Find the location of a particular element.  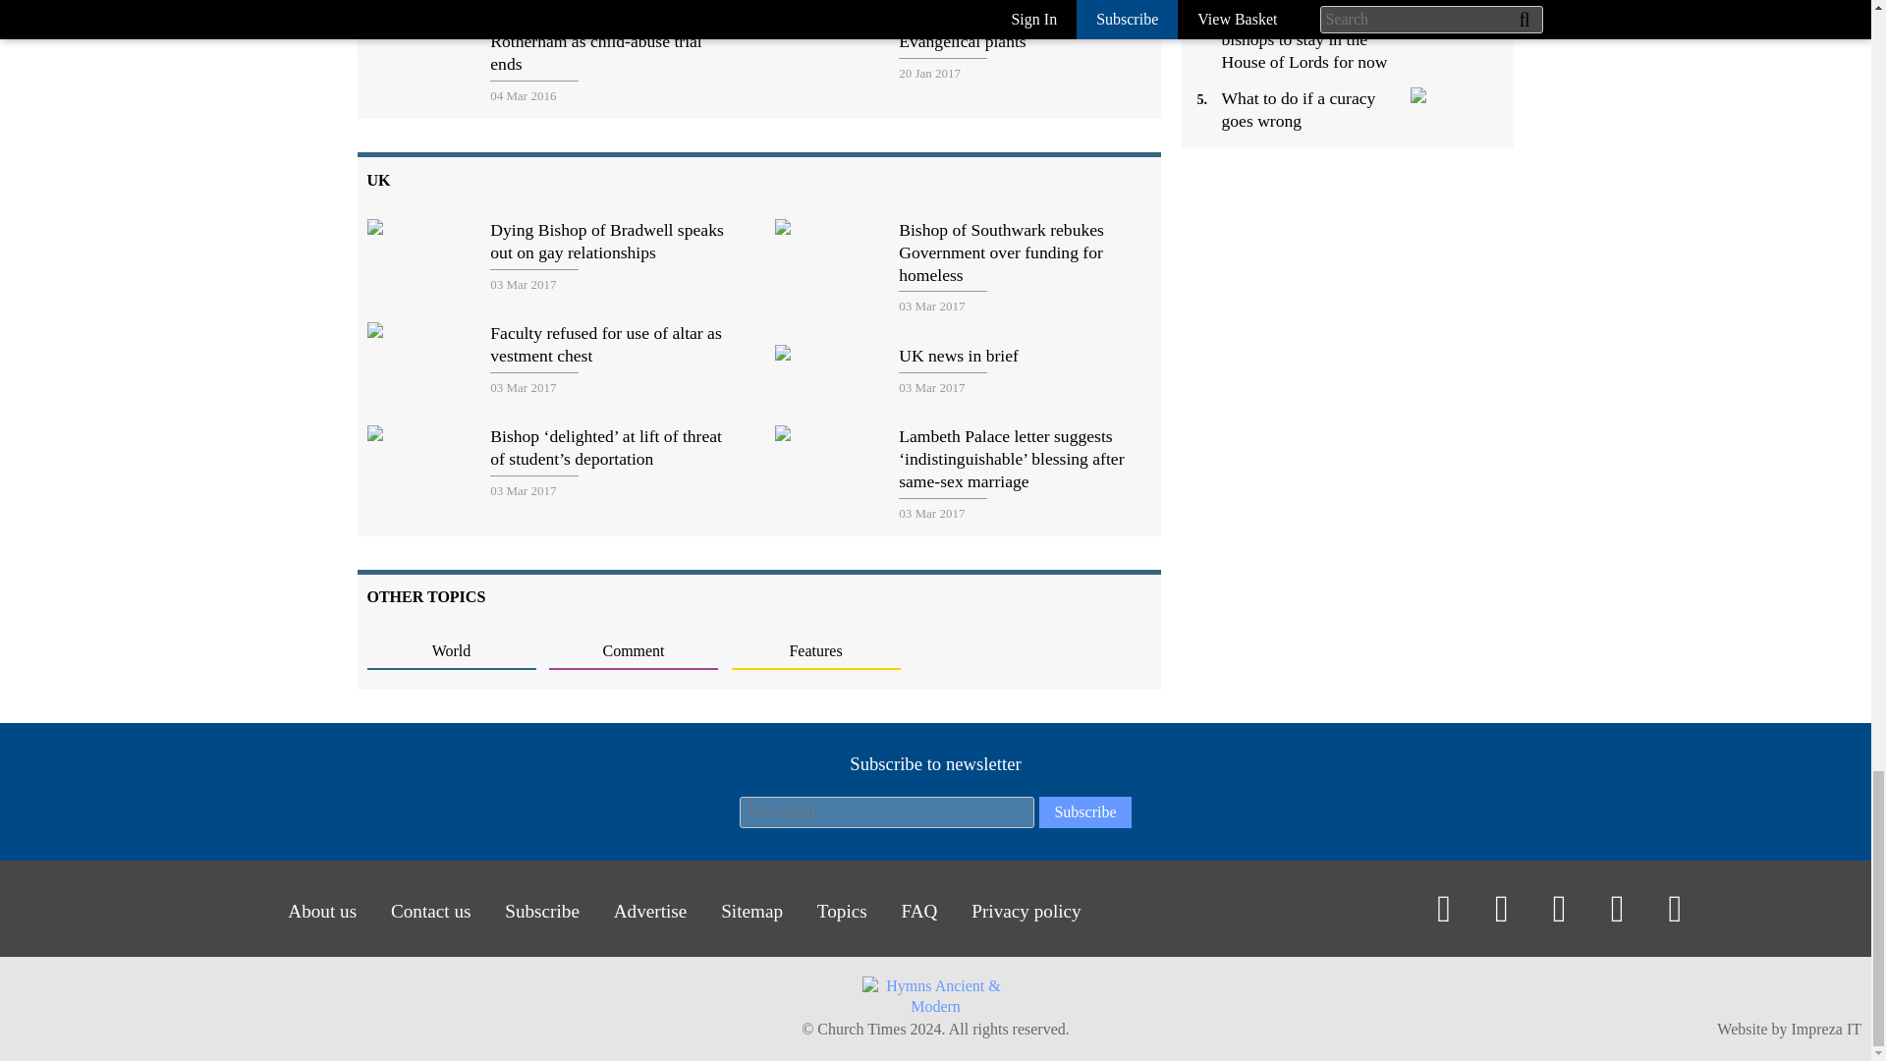

Subscribe is located at coordinates (1084, 812).